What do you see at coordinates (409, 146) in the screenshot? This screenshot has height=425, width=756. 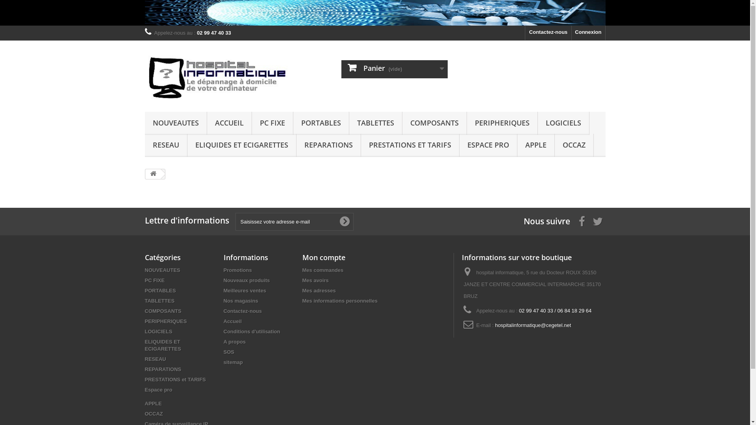 I see `PRESTATIONS ET TARIFS` at bounding box center [409, 146].